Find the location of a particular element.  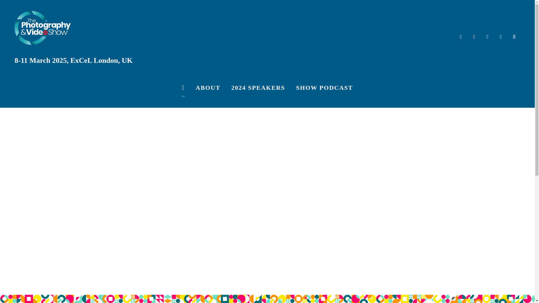

YouTube is located at coordinates (487, 37).